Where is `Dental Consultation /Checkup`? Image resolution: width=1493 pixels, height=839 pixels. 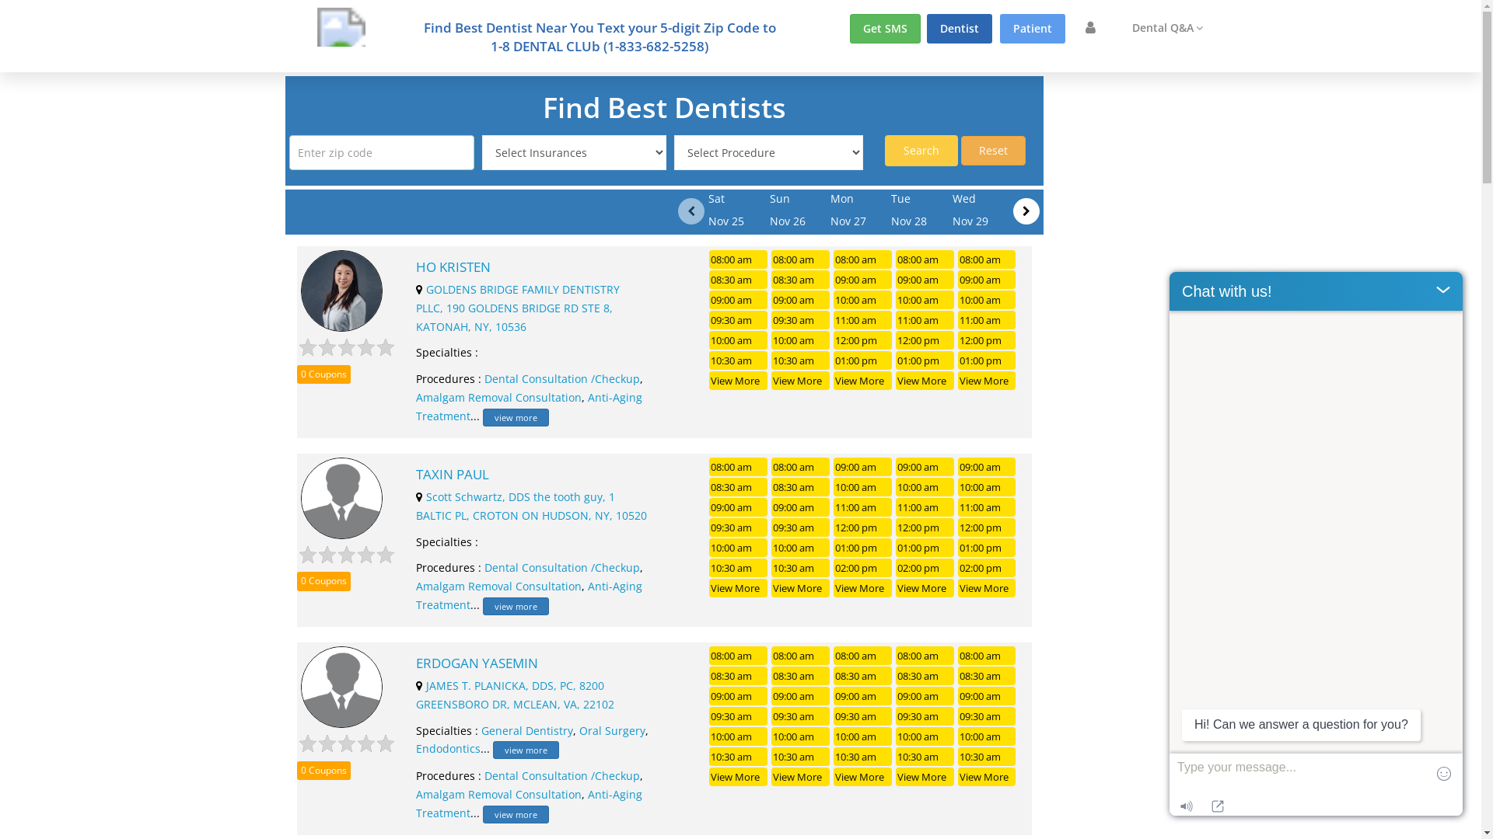 Dental Consultation /Checkup is located at coordinates (562, 379).